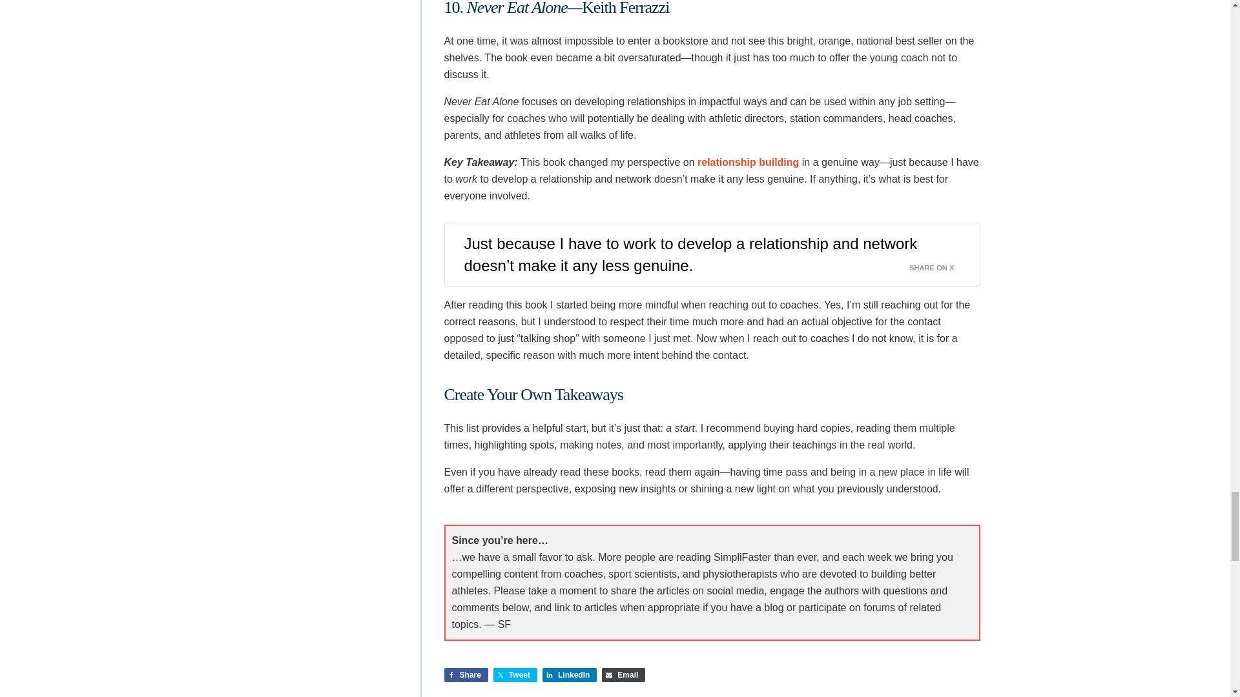 The height and width of the screenshot is (697, 1240). Describe the element at coordinates (515, 675) in the screenshot. I see `Share on Twitter` at that location.